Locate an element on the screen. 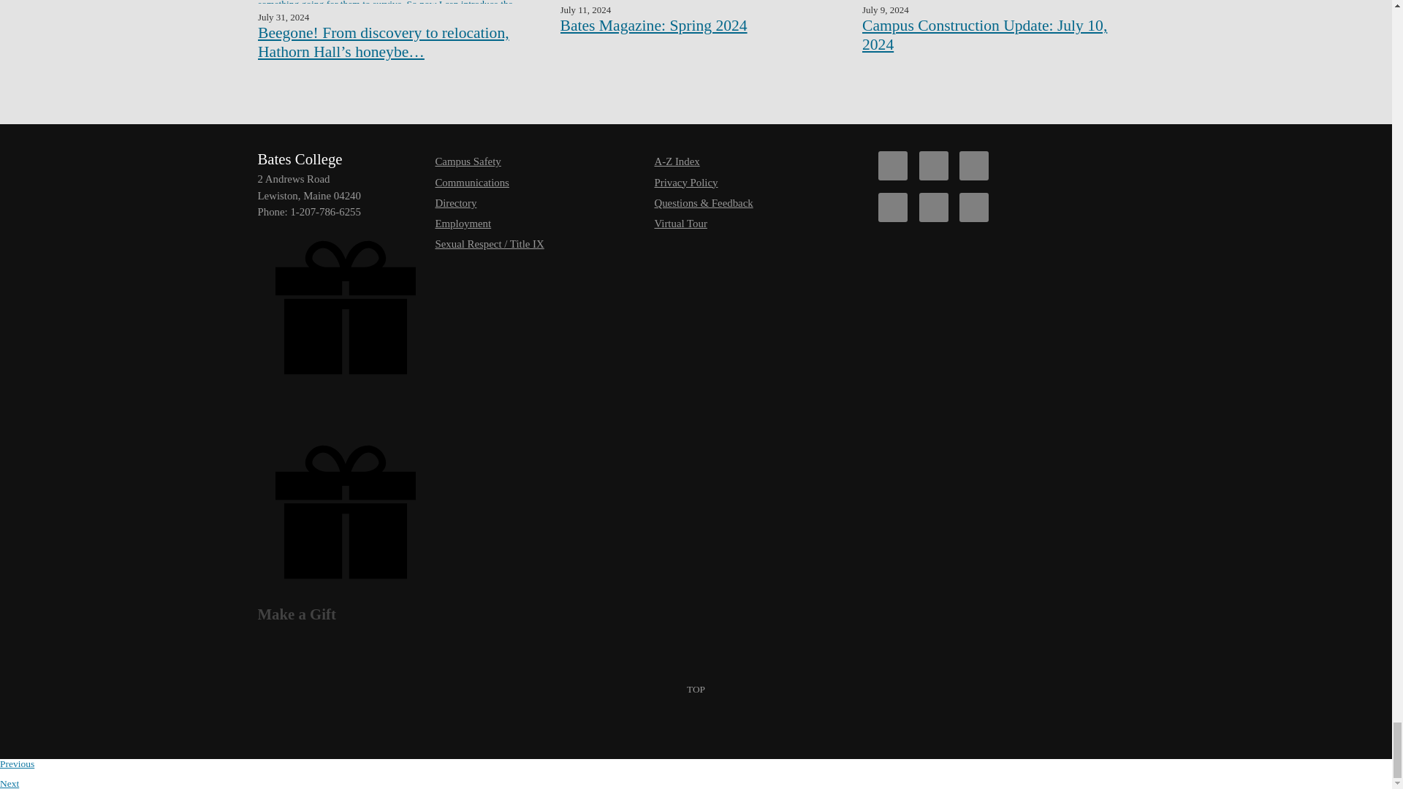 The image size is (1403, 789). YouTube icon is located at coordinates (933, 207).